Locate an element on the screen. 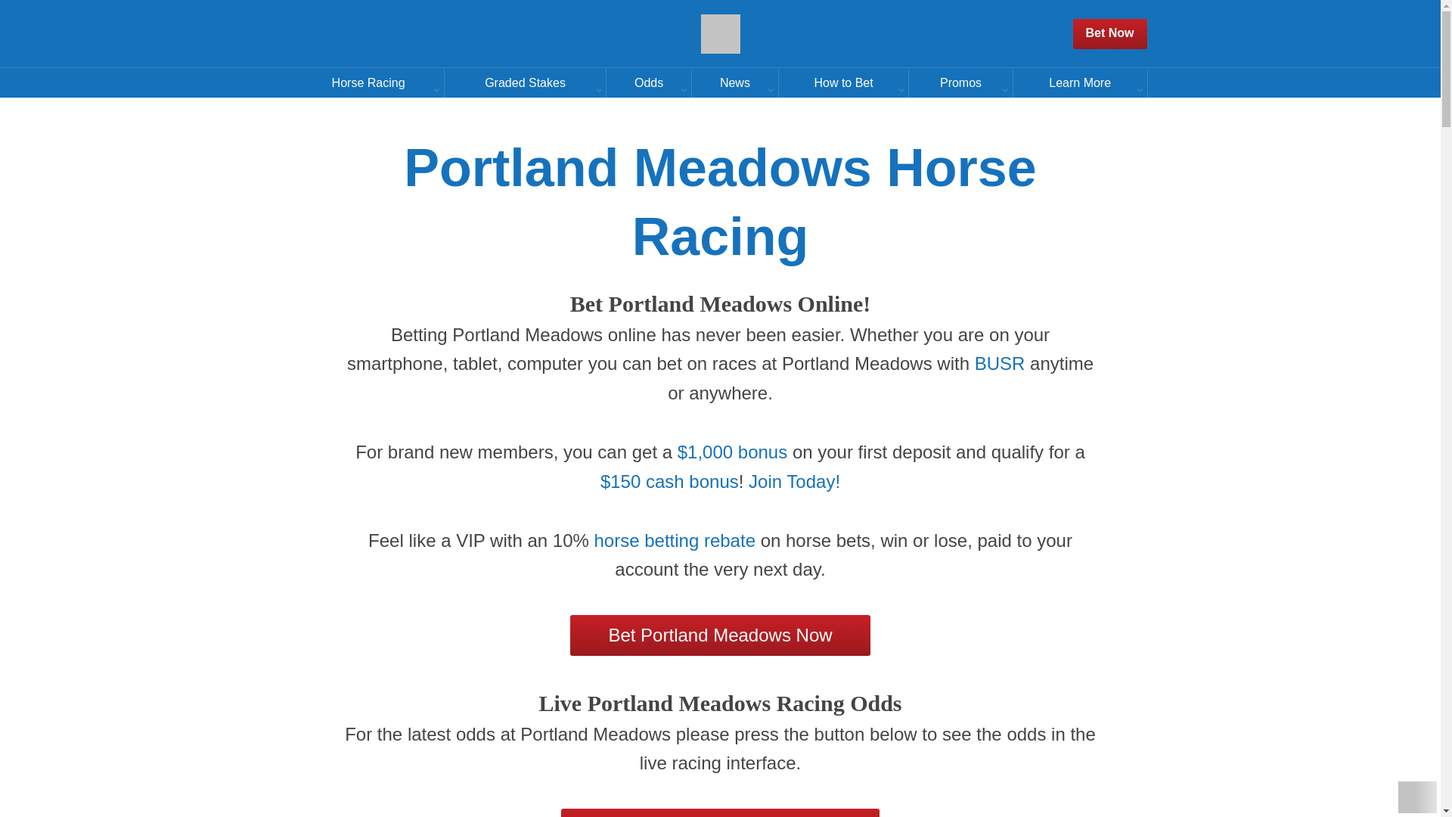 The image size is (1452, 817). Graded Stakes is located at coordinates (525, 82).